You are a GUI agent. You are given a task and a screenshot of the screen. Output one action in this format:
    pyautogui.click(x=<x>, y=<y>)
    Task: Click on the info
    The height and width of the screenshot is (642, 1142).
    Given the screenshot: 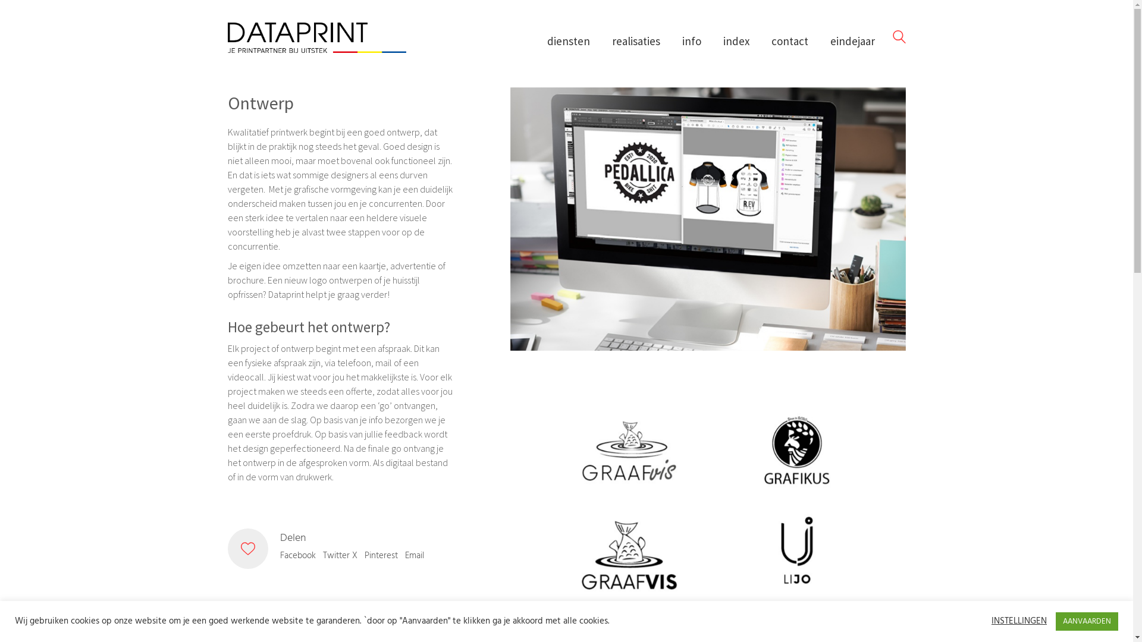 What is the action you would take?
    pyautogui.click(x=691, y=42)
    